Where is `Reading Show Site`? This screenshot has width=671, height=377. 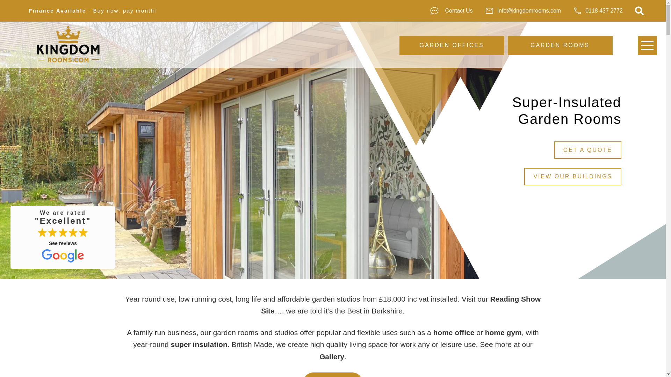
Reading Show Site is located at coordinates (401, 304).